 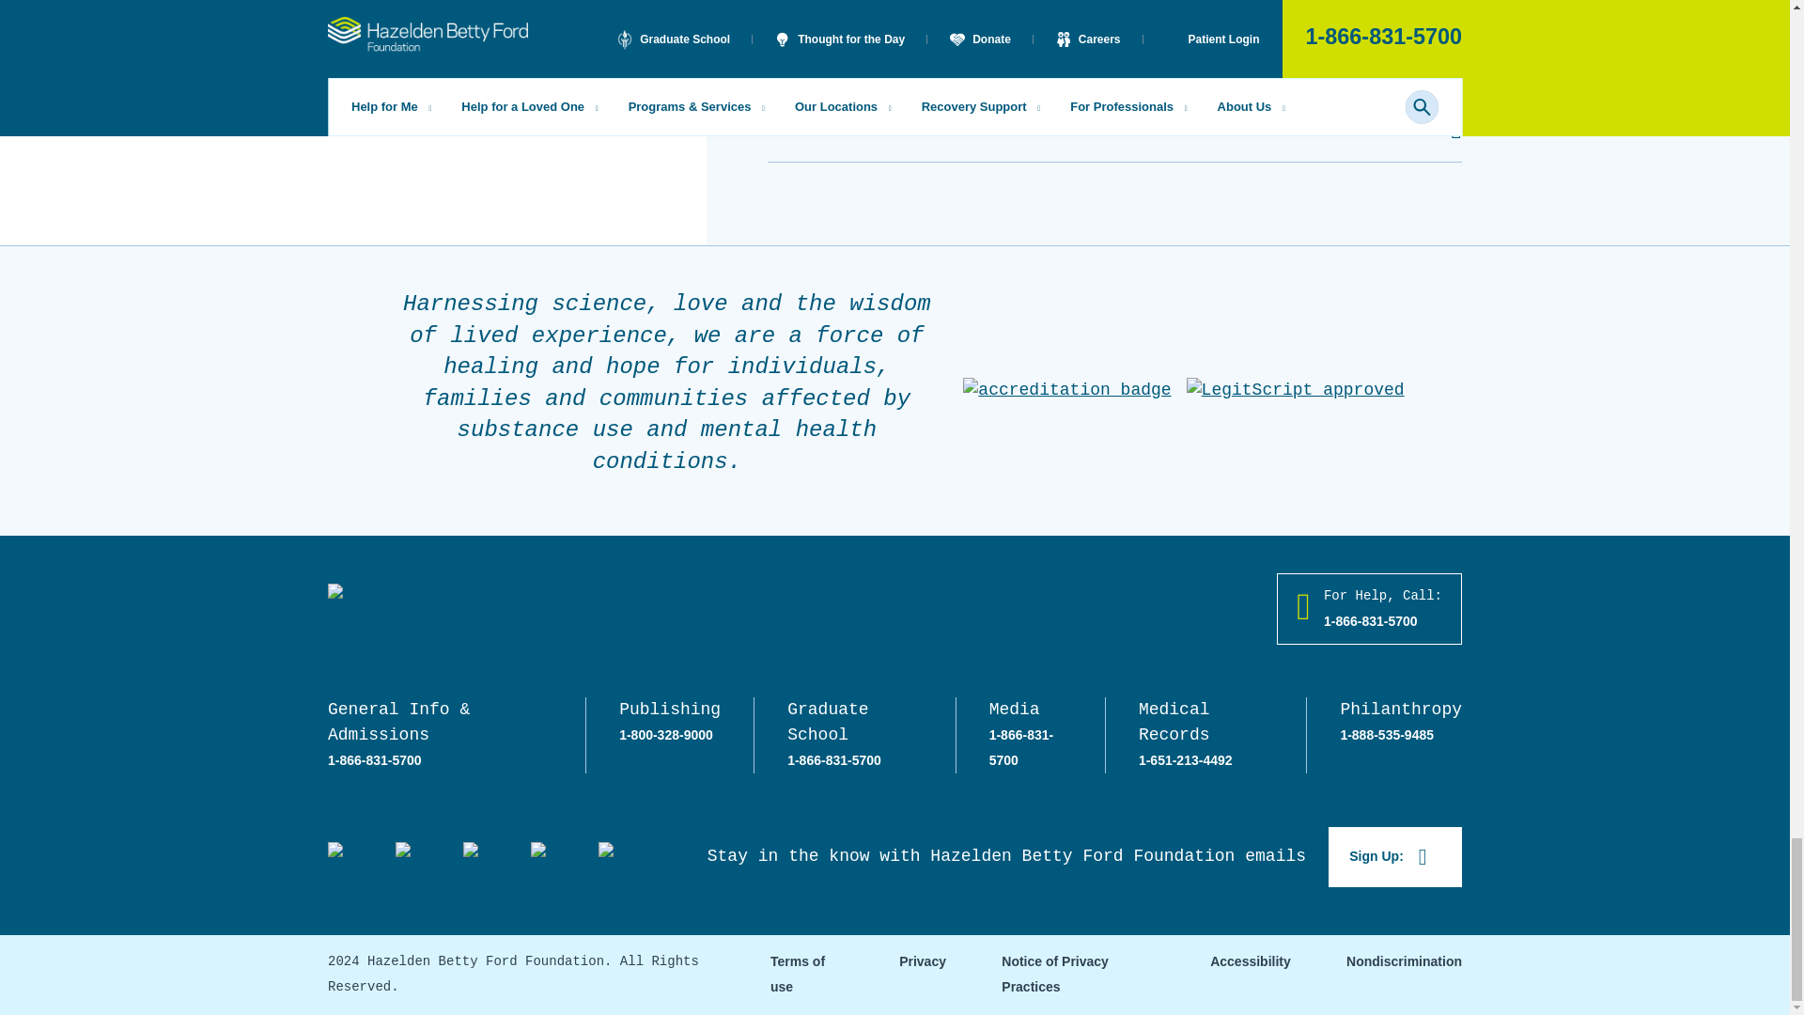 What do you see at coordinates (613, 857) in the screenshot?
I see `Youtube` at bounding box center [613, 857].